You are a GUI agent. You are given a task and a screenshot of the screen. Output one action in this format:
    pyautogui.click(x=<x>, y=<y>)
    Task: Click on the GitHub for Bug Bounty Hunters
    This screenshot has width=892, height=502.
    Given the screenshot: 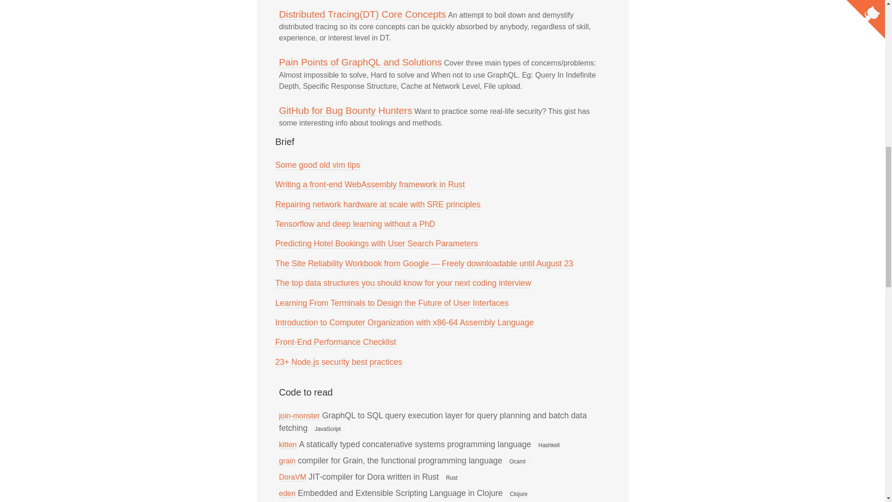 What is the action you would take?
    pyautogui.click(x=345, y=110)
    